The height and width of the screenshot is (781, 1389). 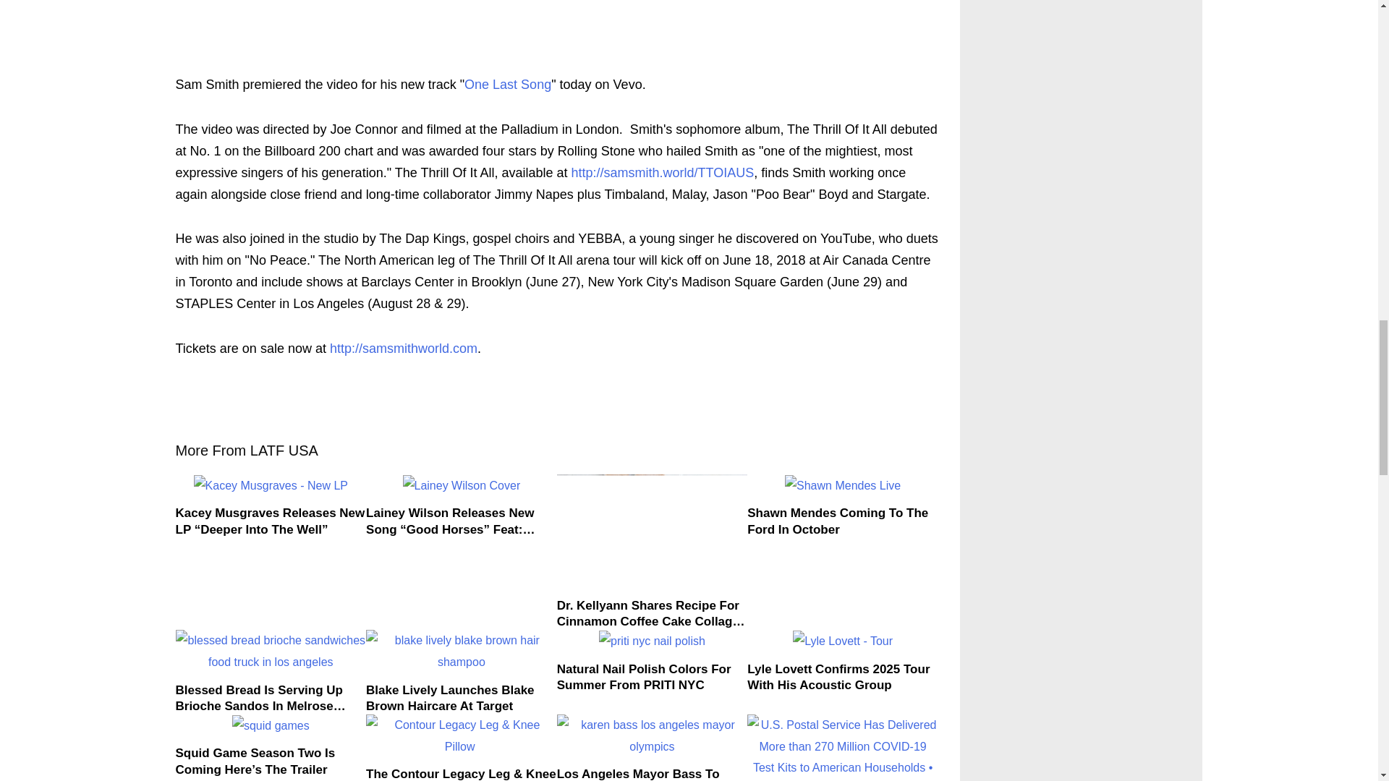 I want to click on recipe dr. kellyann cinnamon fat bombs, so click(x=653, y=531).